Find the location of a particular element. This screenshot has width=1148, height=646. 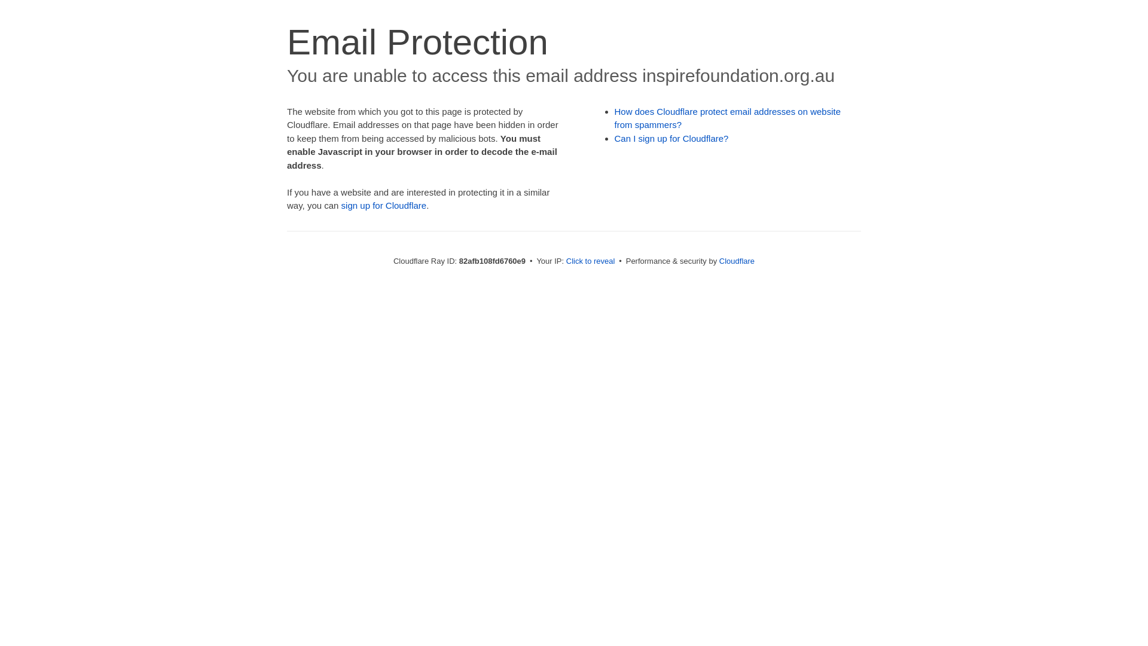

sign up for Cloudflare is located at coordinates (384, 206).